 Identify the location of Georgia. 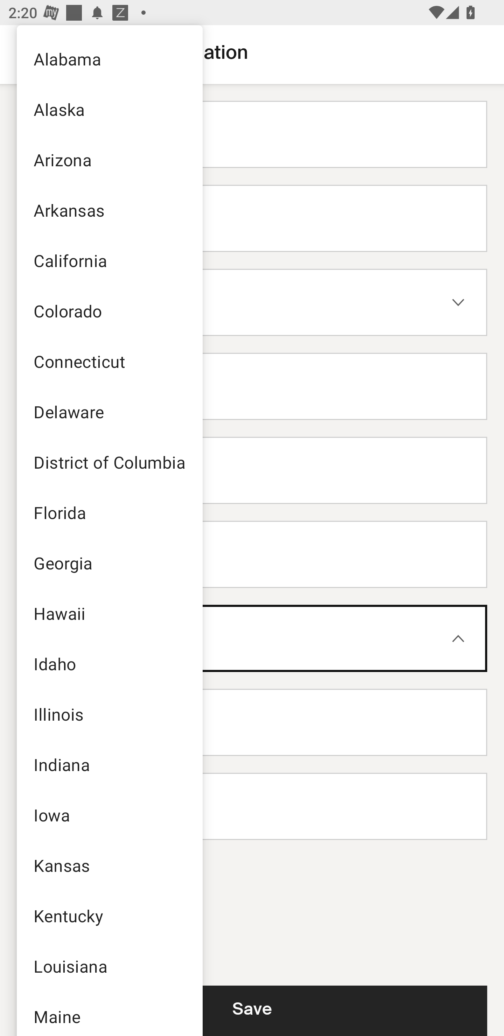
(109, 563).